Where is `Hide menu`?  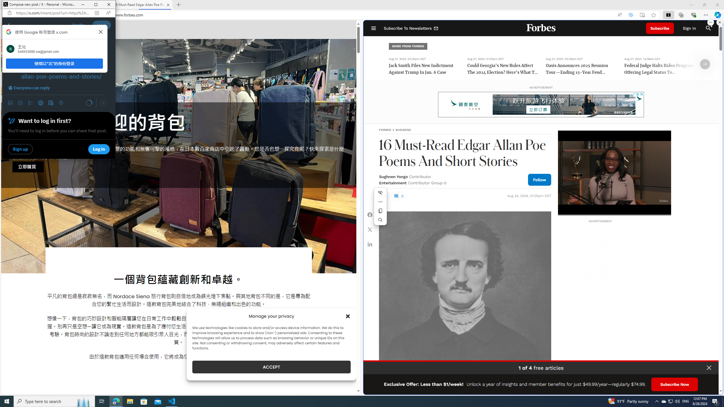 Hide menu is located at coordinates (380, 193).